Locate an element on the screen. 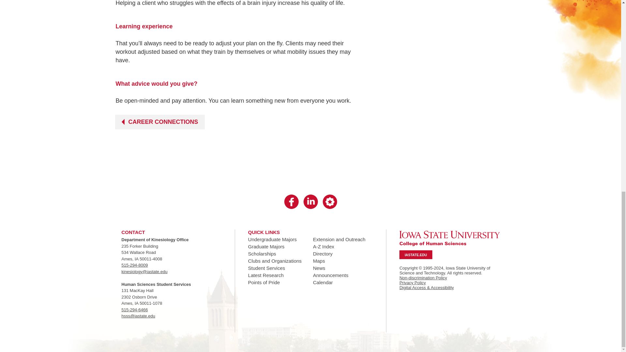 Image resolution: width=626 pixels, height=352 pixels. Visit Department of Kinesiology on Merit Pages is located at coordinates (330, 202).